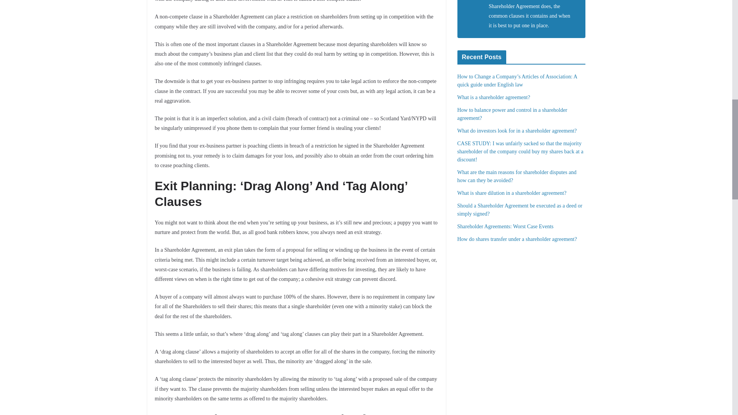  Describe the element at coordinates (494, 98) in the screenshot. I see `What is a shareholder agreement?` at that location.